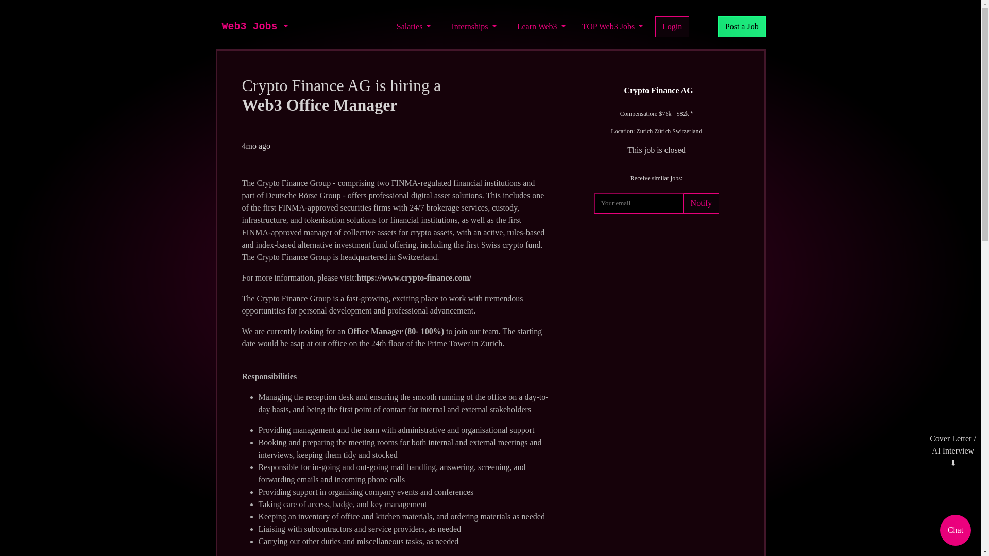  Describe the element at coordinates (701, 203) in the screenshot. I see `Notify` at that location.